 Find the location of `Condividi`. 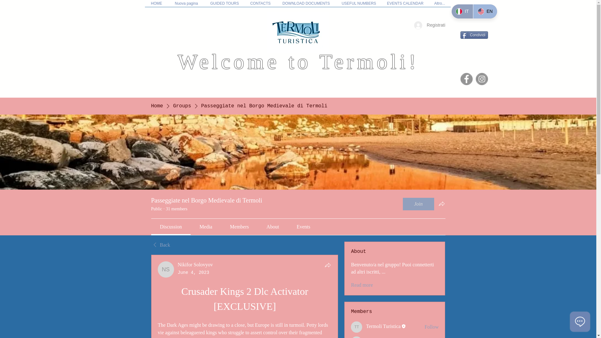

Condividi is located at coordinates (474, 35).